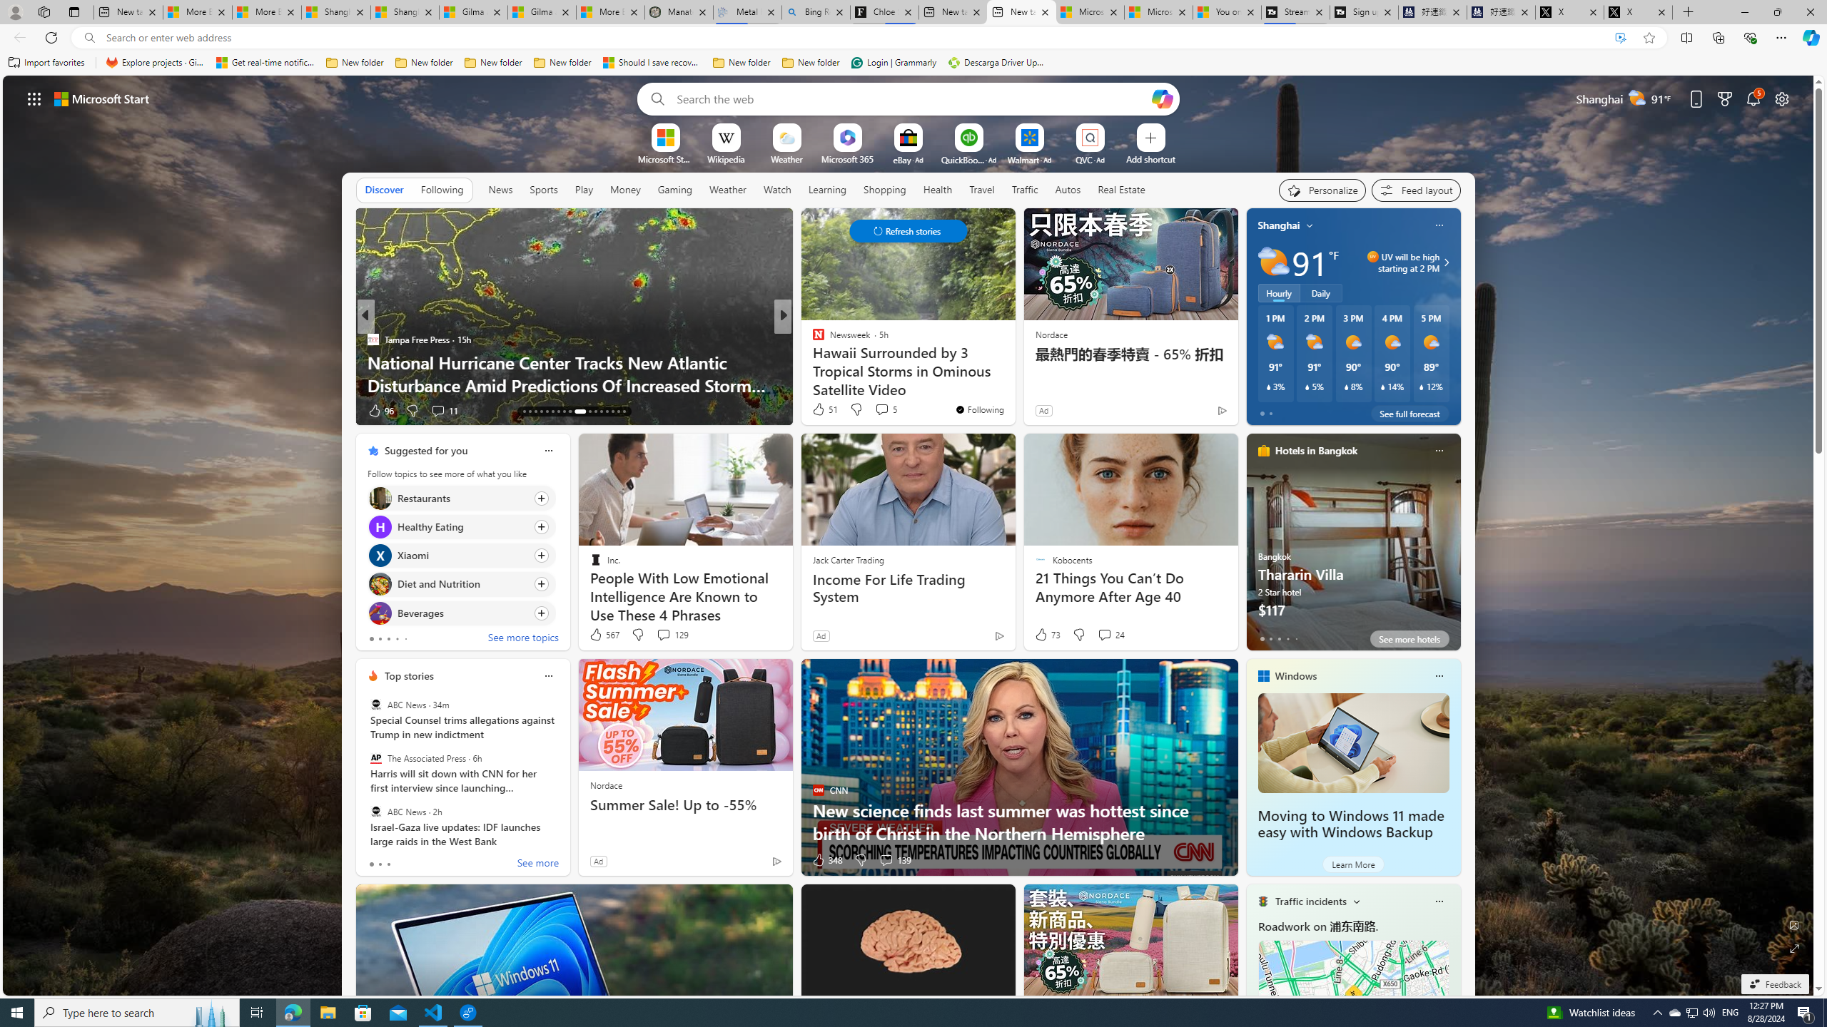 The image size is (1827, 1027). What do you see at coordinates (589, 412) in the screenshot?
I see `AutomationID: tab-27` at bounding box center [589, 412].